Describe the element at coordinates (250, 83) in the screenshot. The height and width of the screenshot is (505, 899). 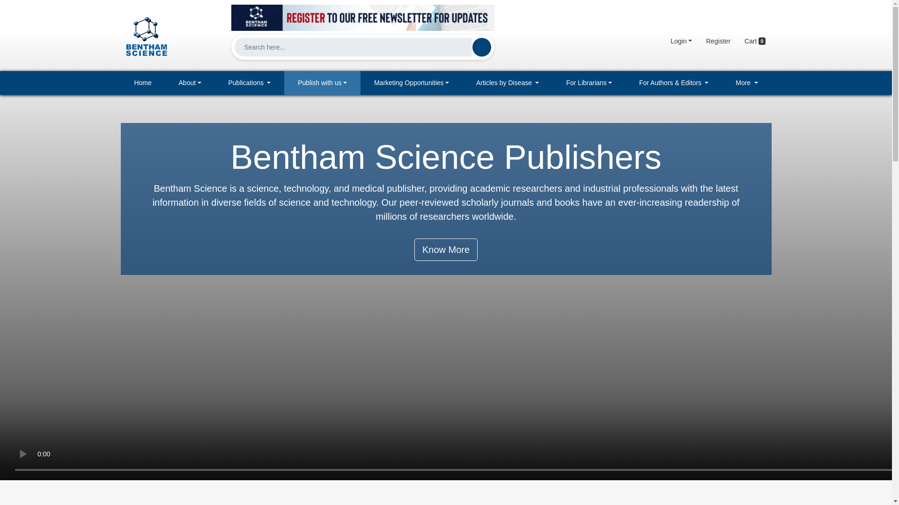
I see `Publications` at that location.